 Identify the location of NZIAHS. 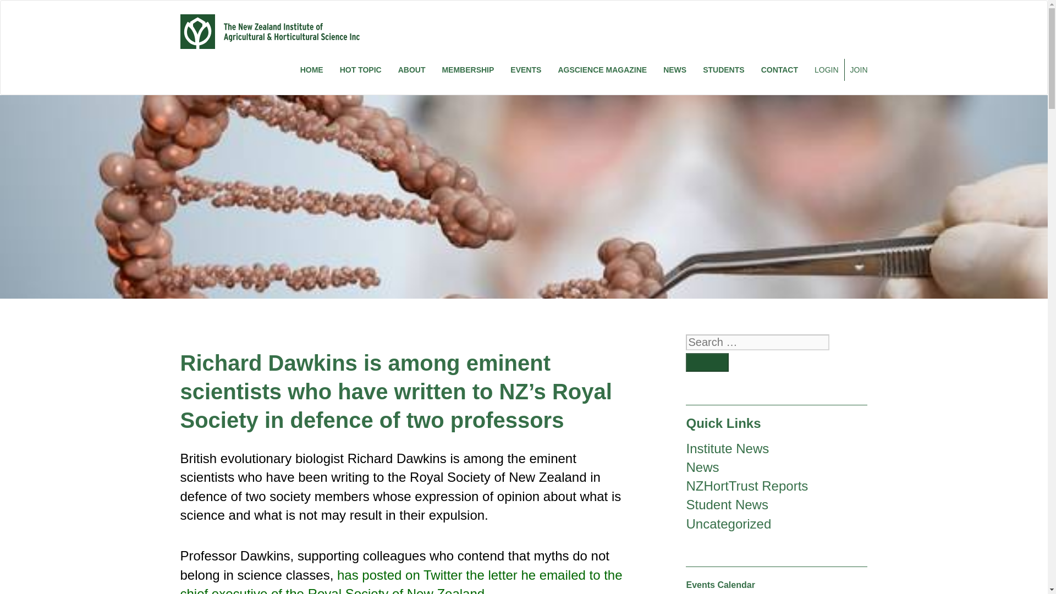
(270, 31).